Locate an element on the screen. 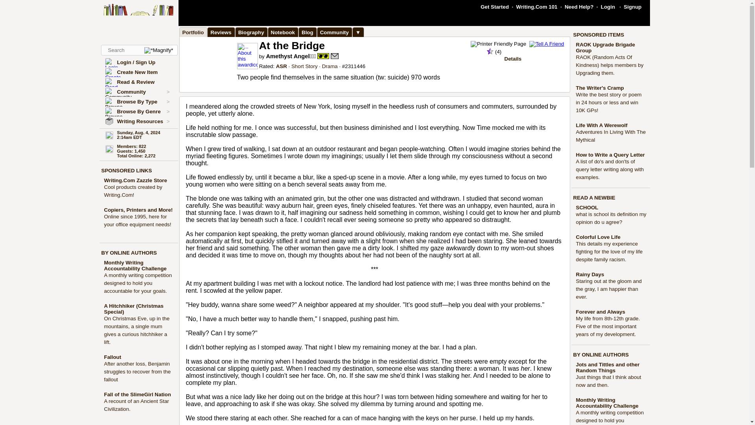  Create New Item is located at coordinates (137, 72).